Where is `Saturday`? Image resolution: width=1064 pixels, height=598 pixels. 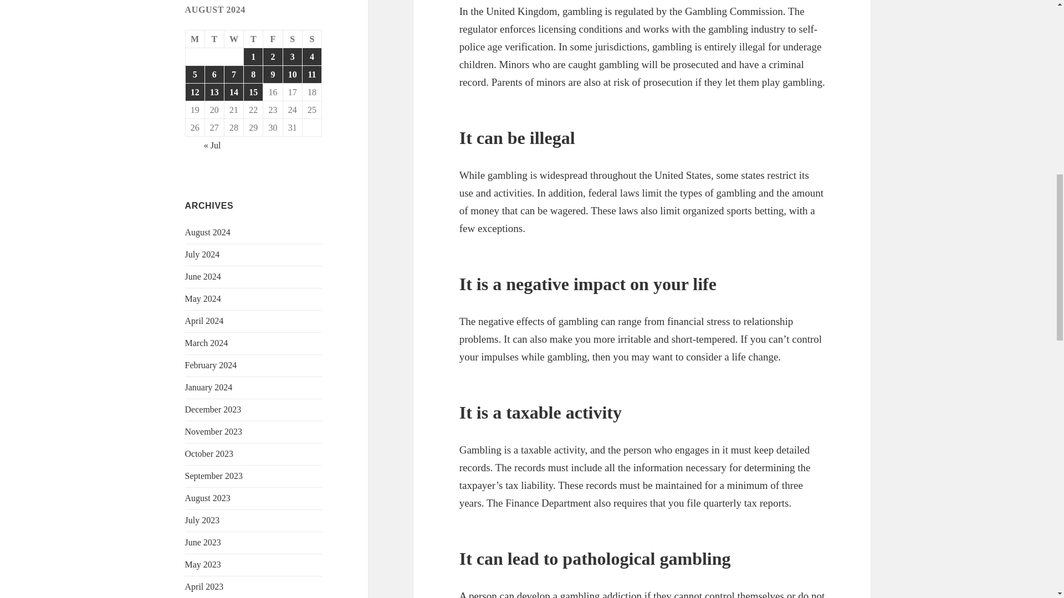
Saturday is located at coordinates (293, 39).